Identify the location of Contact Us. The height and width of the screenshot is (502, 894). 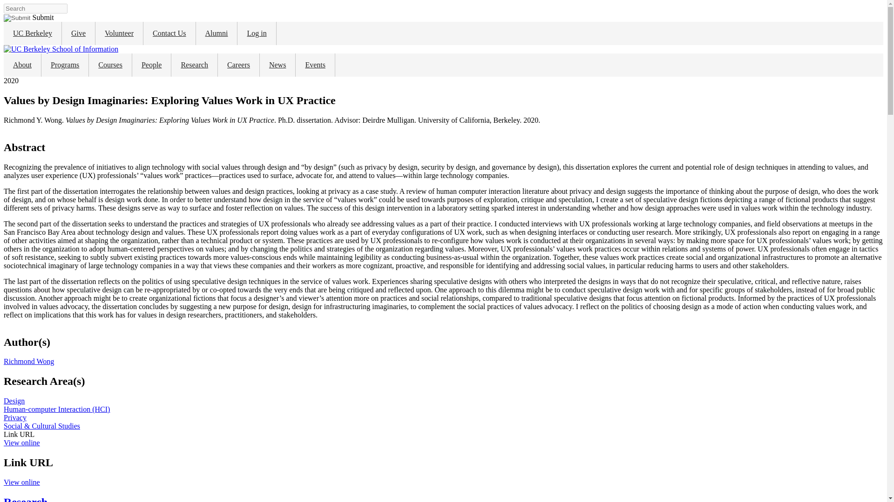
(169, 33).